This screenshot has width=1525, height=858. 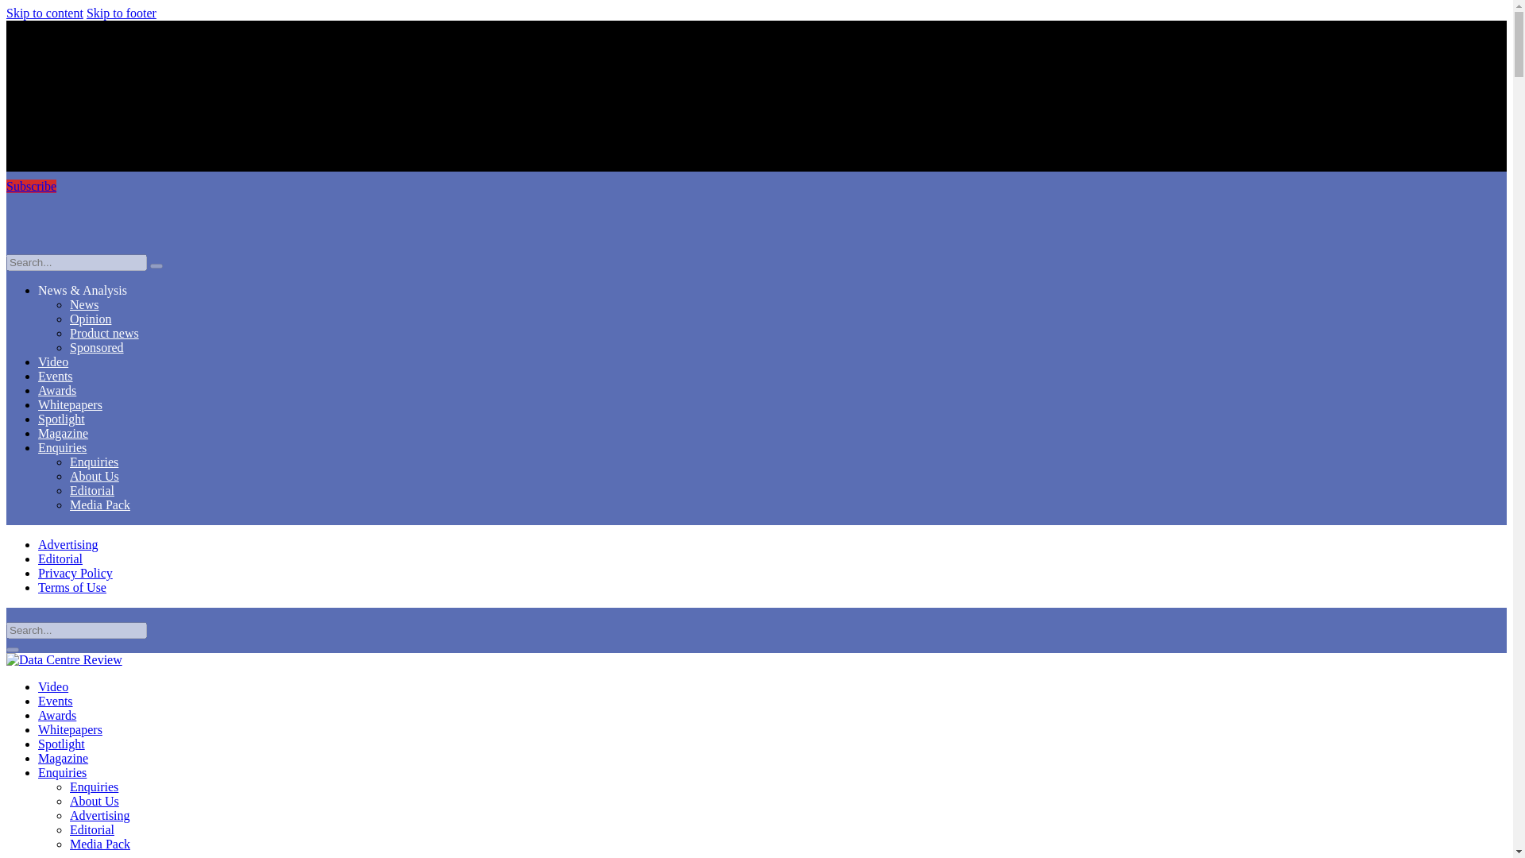 What do you see at coordinates (56, 376) in the screenshot?
I see `Events` at bounding box center [56, 376].